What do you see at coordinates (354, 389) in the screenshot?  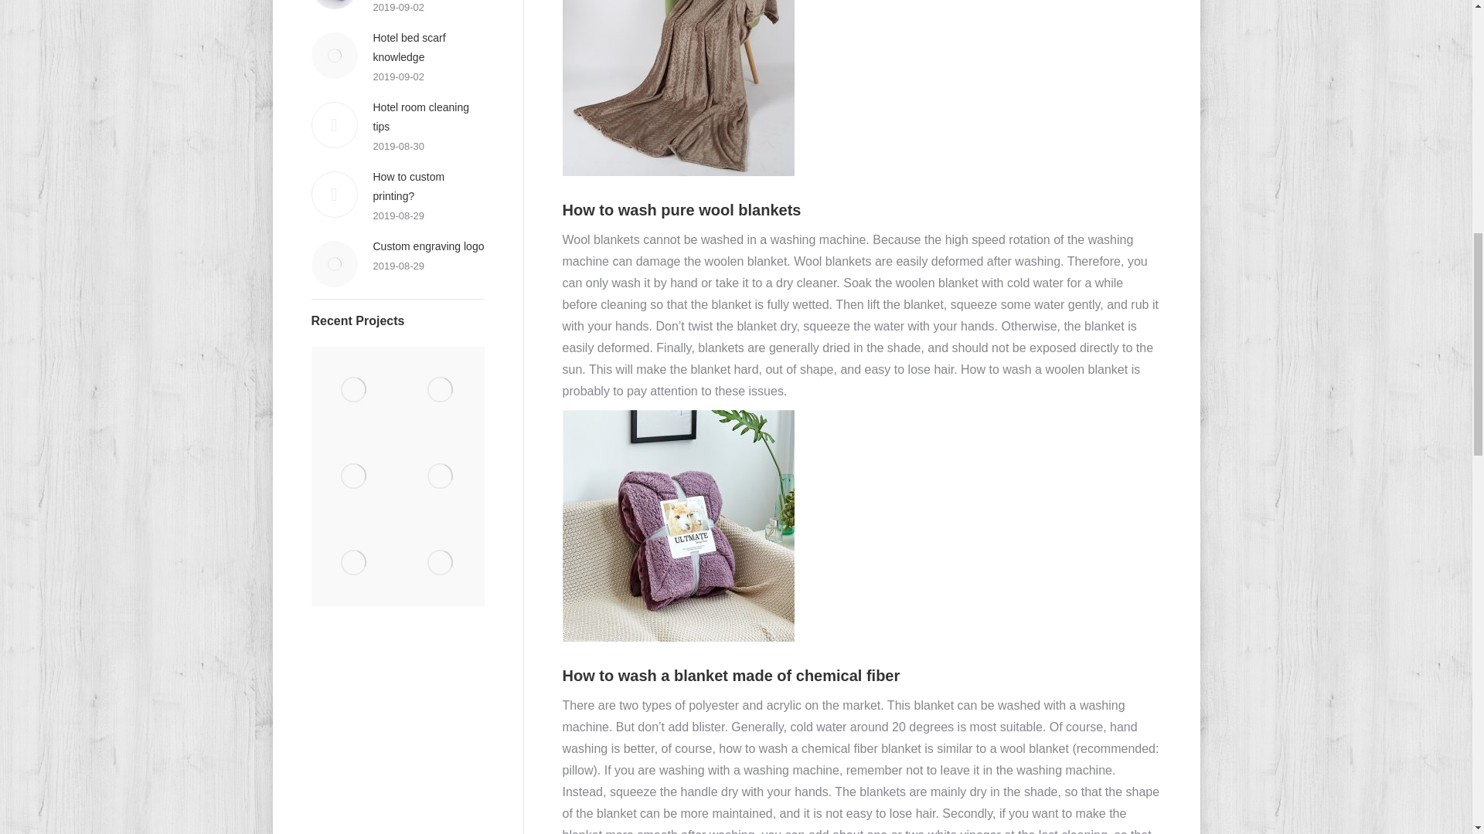 I see `Brushed cotton bed cover` at bounding box center [354, 389].